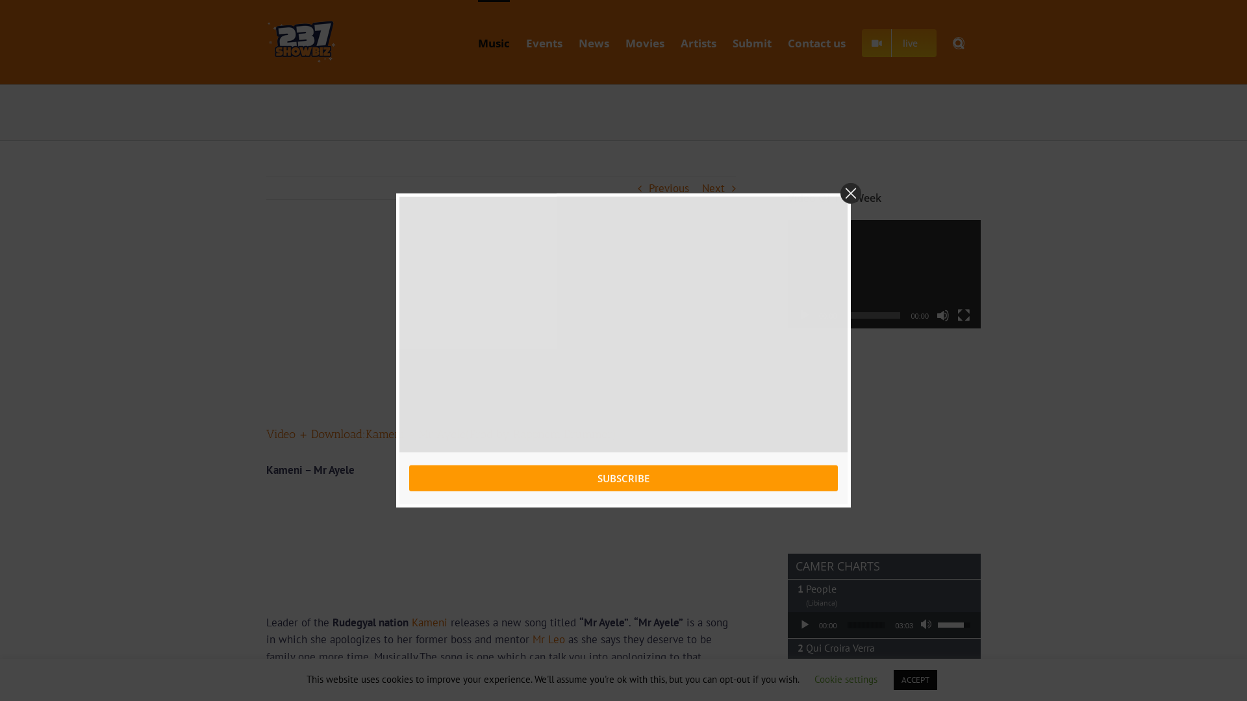  Describe the element at coordinates (699, 42) in the screenshot. I see `Artists` at that location.